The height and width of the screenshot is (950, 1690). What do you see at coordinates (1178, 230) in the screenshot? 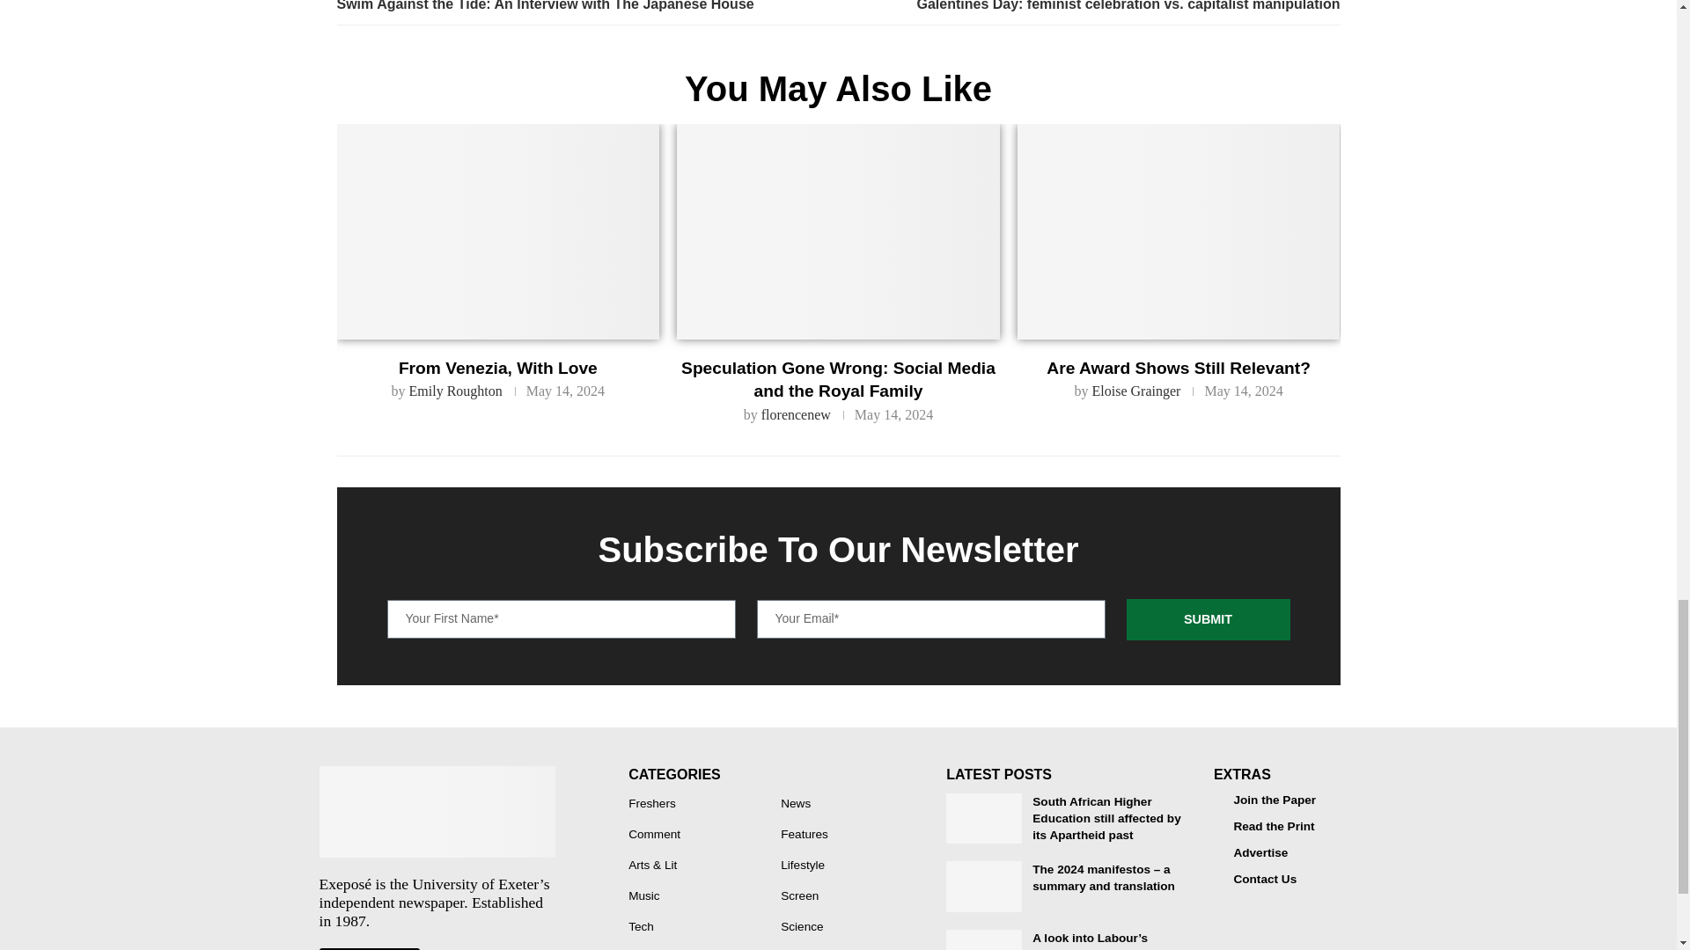
I see `Are Award Shows Still Relevant?` at bounding box center [1178, 230].